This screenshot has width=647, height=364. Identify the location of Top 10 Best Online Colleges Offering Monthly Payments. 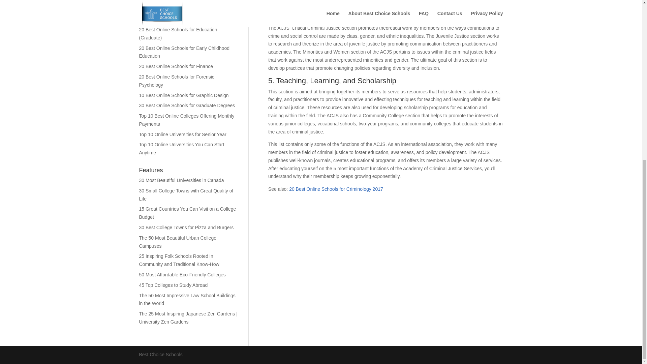
(187, 120).